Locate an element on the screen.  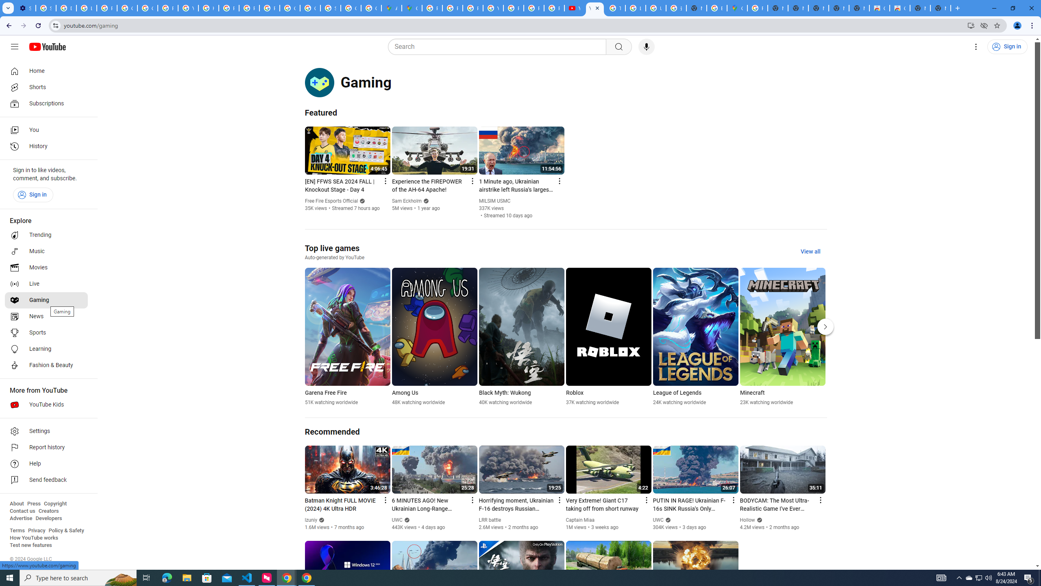
Sign in - Google Accounts is located at coordinates (46, 8).